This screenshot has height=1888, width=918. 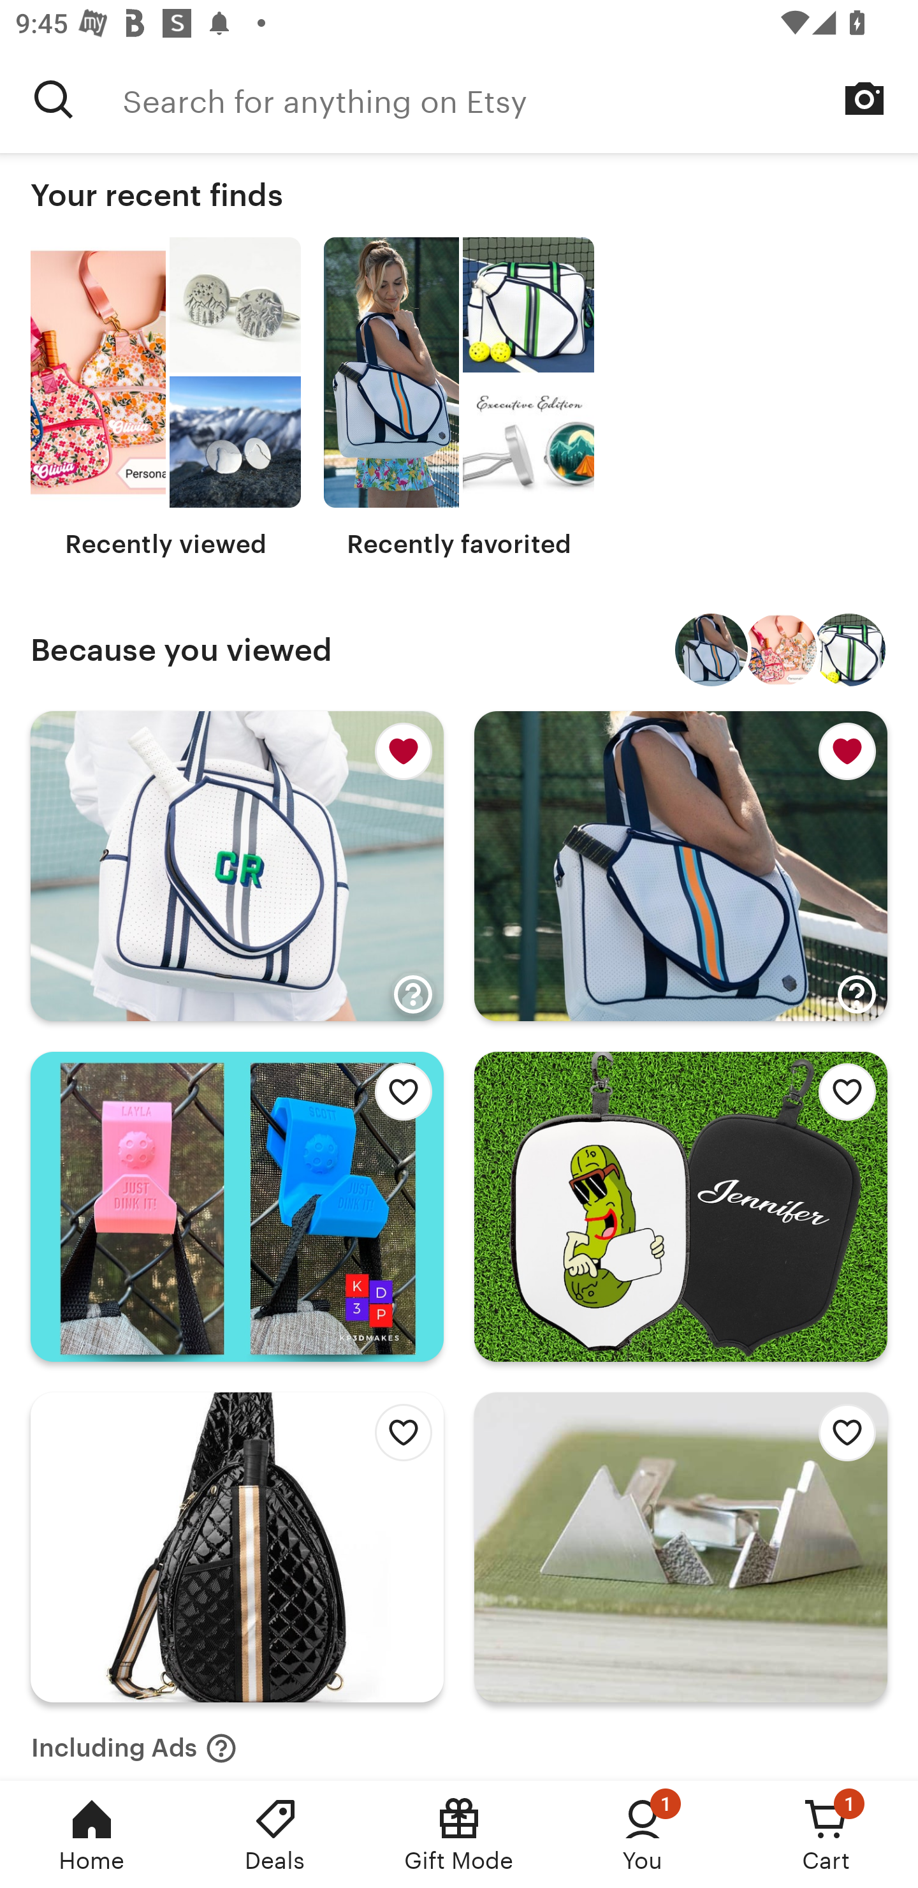 What do you see at coordinates (841, 1097) in the screenshot?
I see `Add MS Pickle Paddle Cover to favorites` at bounding box center [841, 1097].